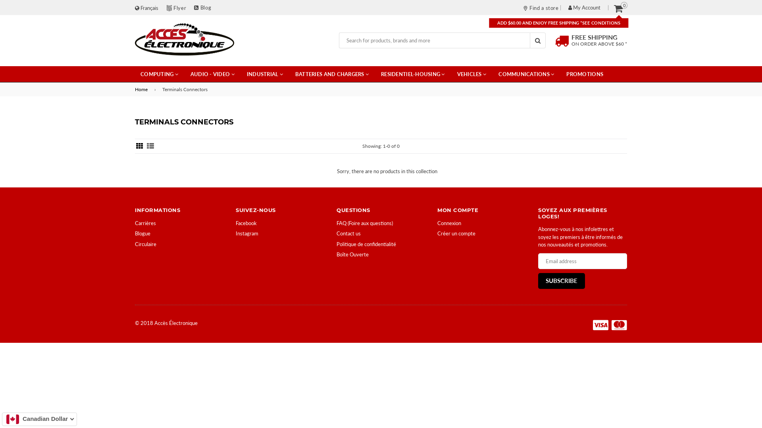  I want to click on VEHICLES, so click(472, 74).